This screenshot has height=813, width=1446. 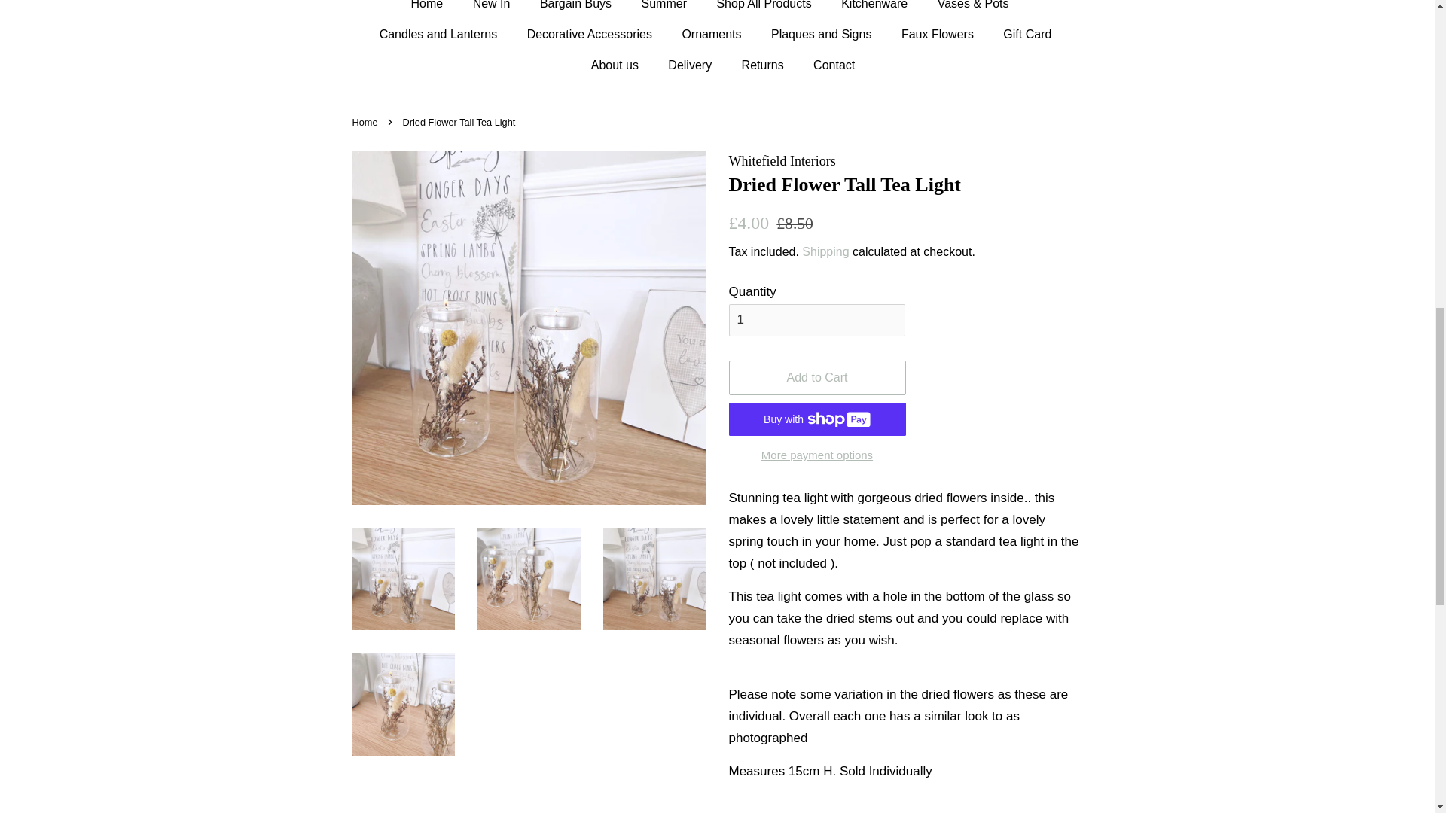 What do you see at coordinates (713, 33) in the screenshot?
I see `Ornaments` at bounding box center [713, 33].